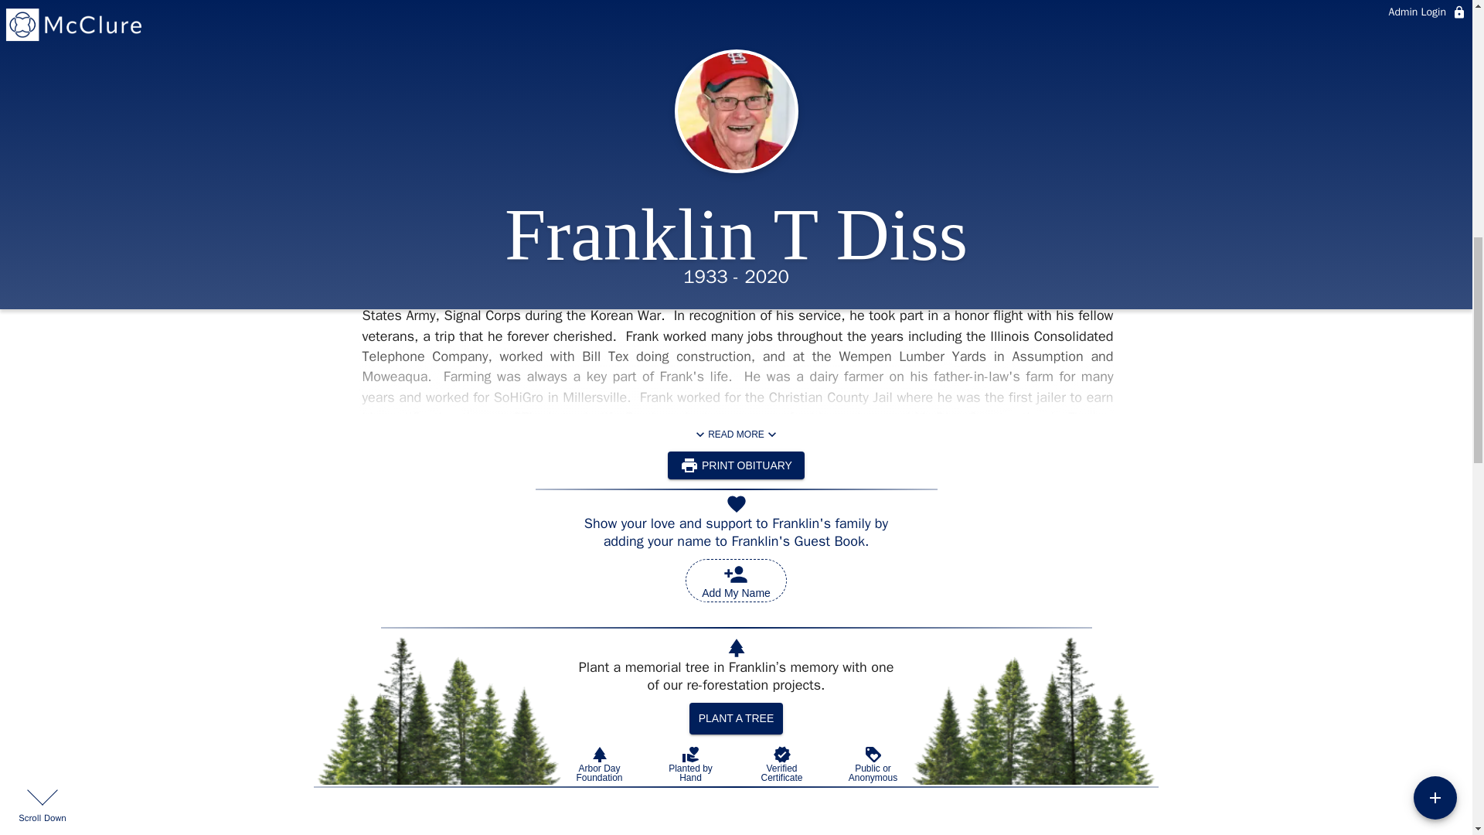  I want to click on Upload Photos of Franklin, so click(736, 435).